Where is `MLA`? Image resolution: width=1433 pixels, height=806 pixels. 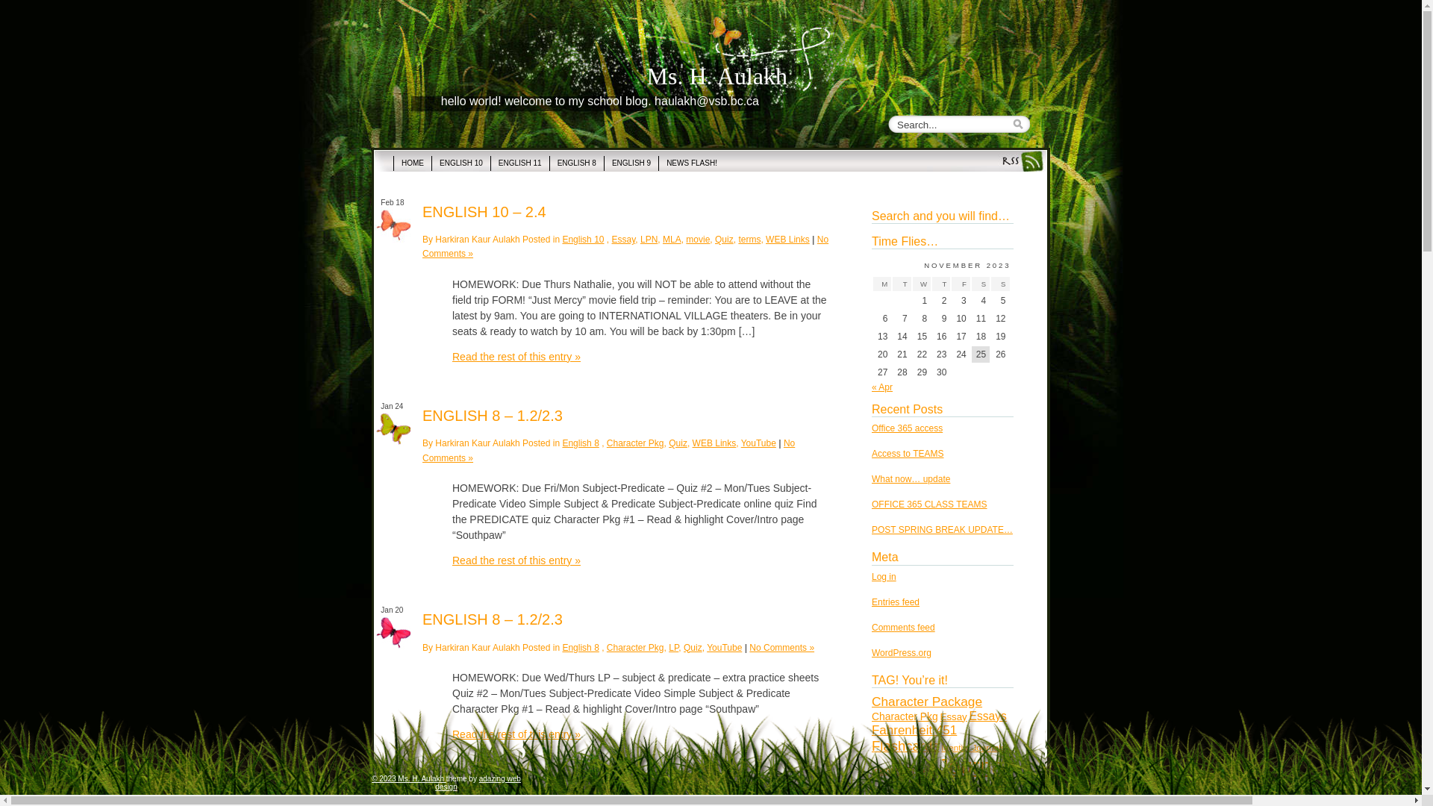 MLA is located at coordinates (672, 240).